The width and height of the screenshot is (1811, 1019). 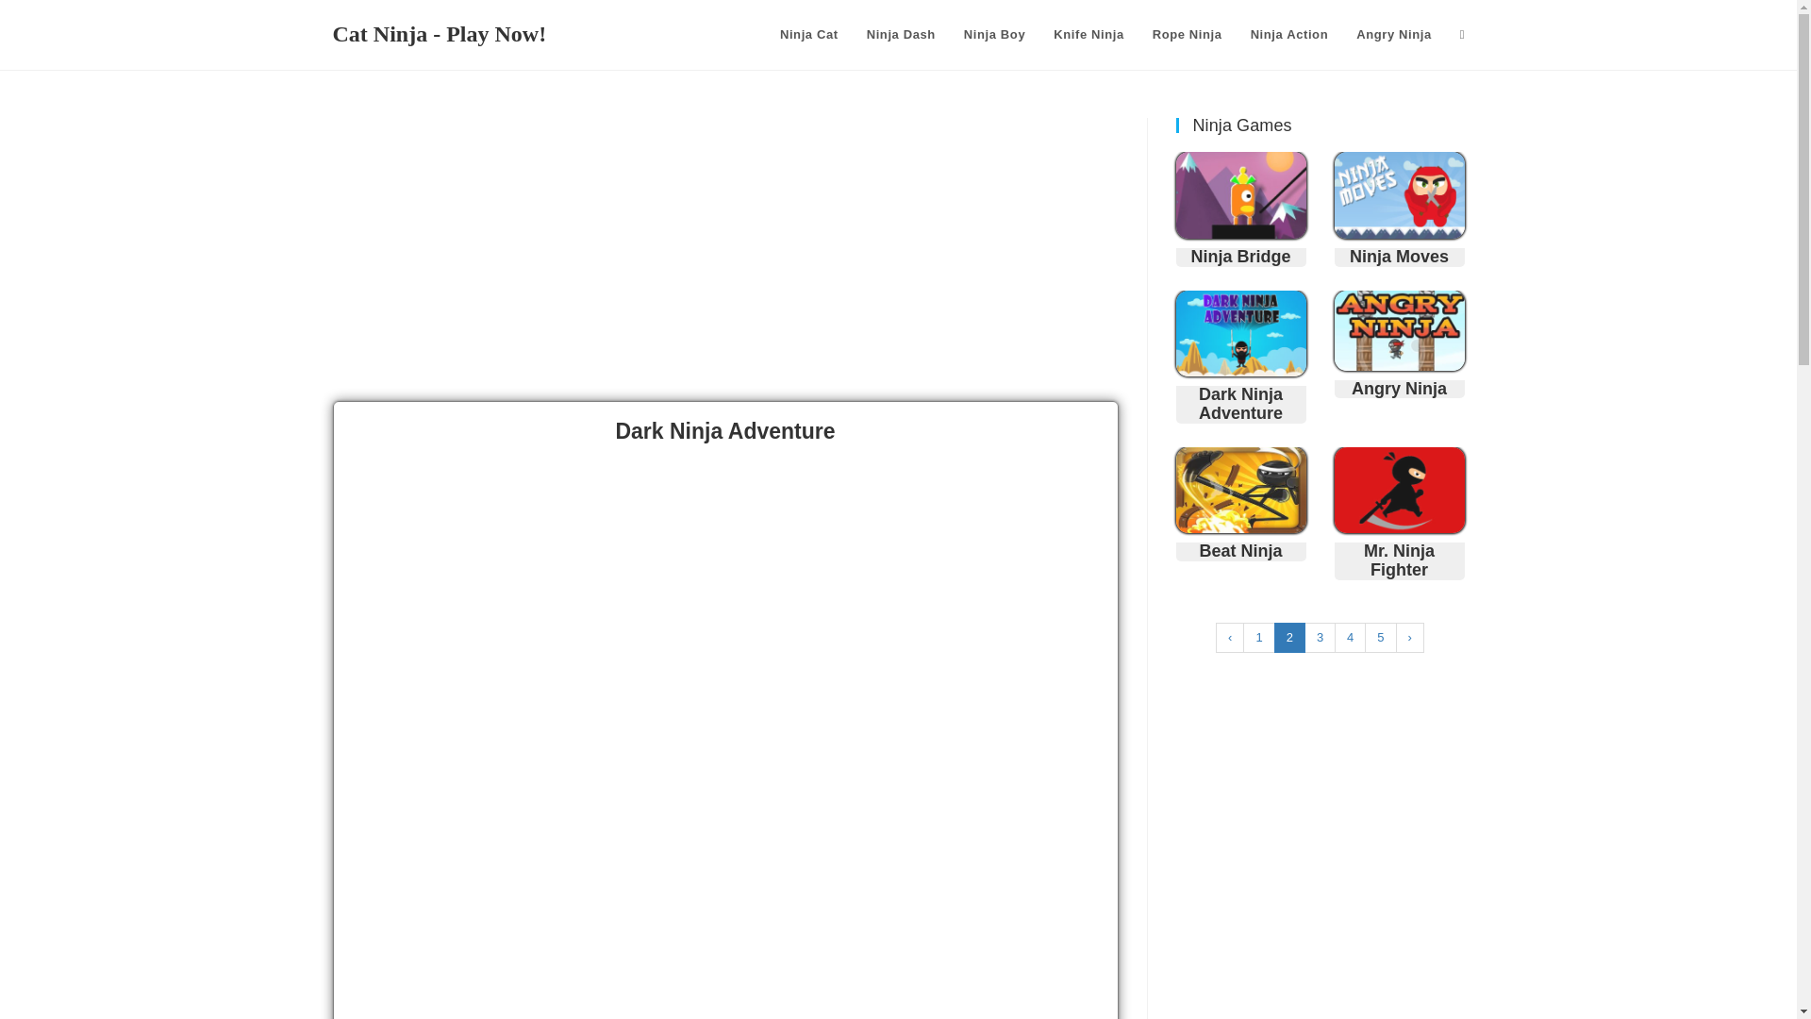 What do you see at coordinates (1393, 35) in the screenshot?
I see `Angry Ninja` at bounding box center [1393, 35].